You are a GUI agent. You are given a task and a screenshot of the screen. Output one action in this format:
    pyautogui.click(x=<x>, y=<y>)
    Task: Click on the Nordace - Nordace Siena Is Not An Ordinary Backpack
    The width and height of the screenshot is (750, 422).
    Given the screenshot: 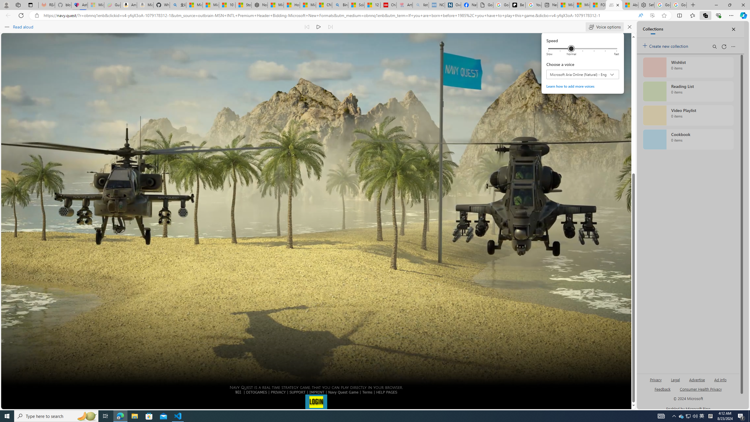 What is the action you would take?
    pyautogui.click(x=259, y=5)
    